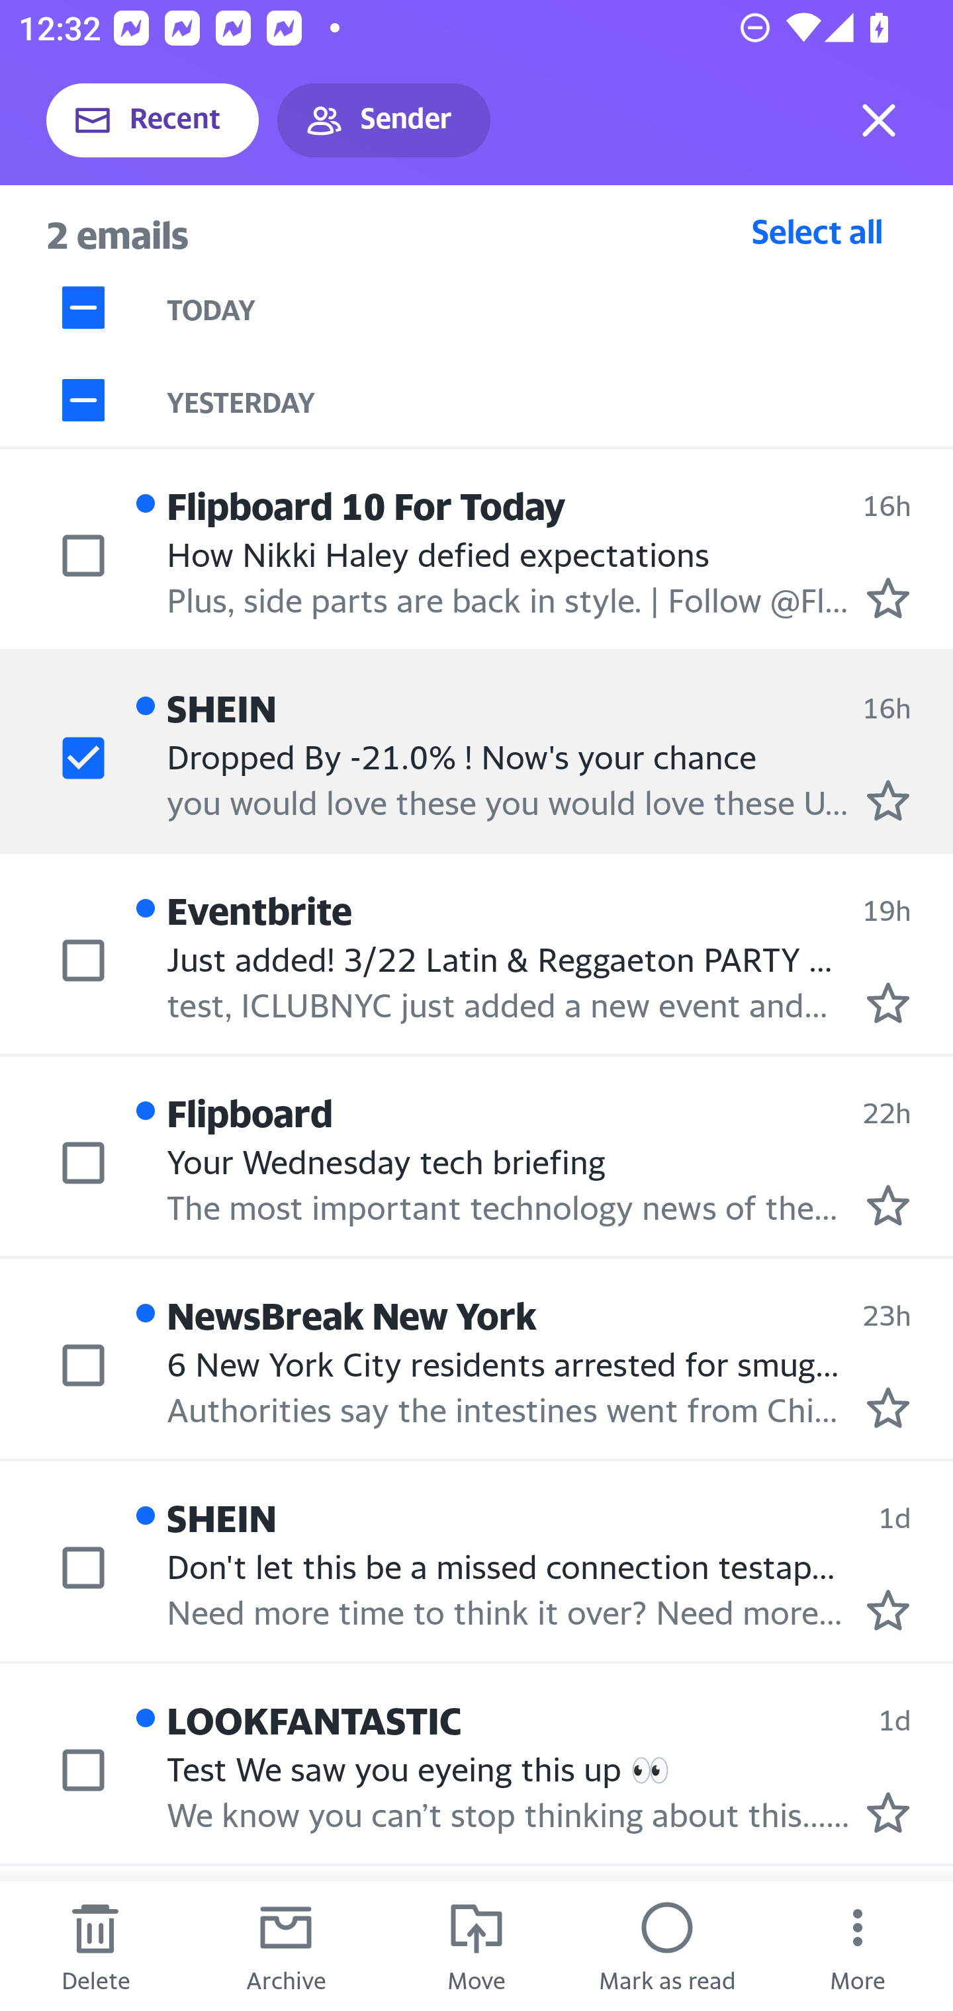 Image resolution: width=953 pixels, height=2011 pixels. What do you see at coordinates (384, 120) in the screenshot?
I see `Sender` at bounding box center [384, 120].